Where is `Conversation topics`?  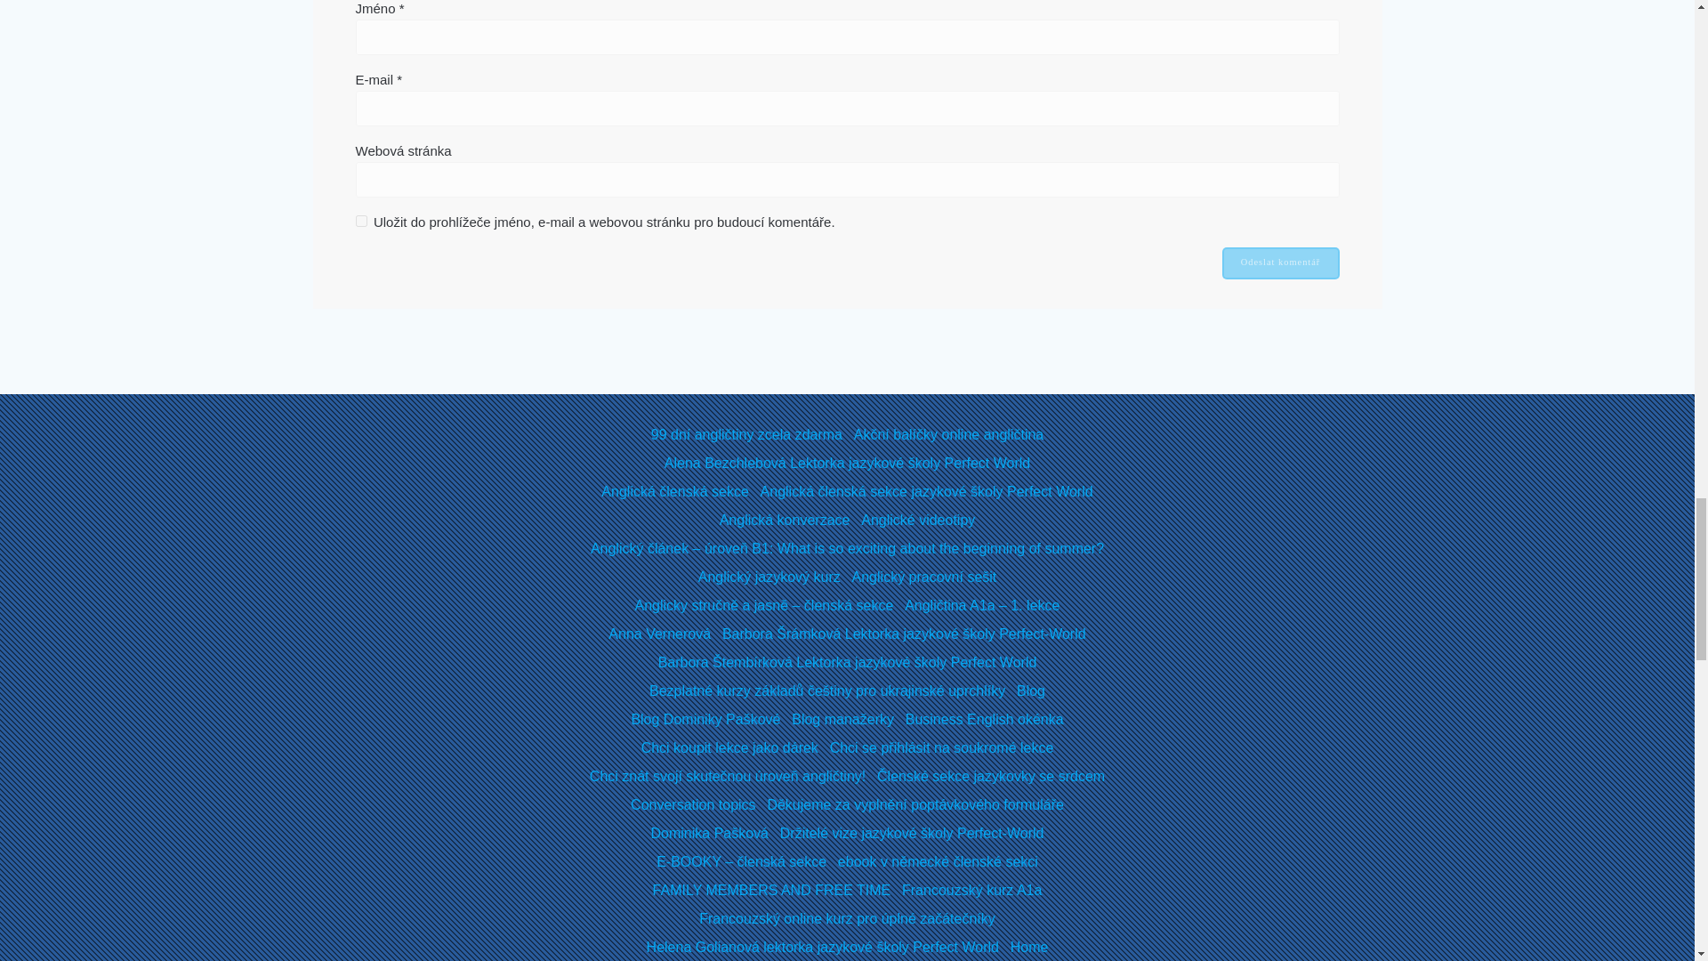
Conversation topics is located at coordinates (693, 804).